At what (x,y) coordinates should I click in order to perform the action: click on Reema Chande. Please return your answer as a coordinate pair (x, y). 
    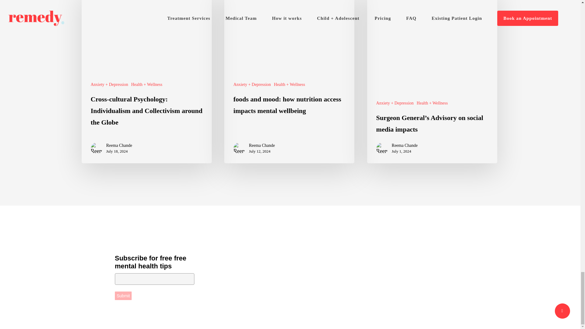
    Looking at the image, I should click on (262, 146).